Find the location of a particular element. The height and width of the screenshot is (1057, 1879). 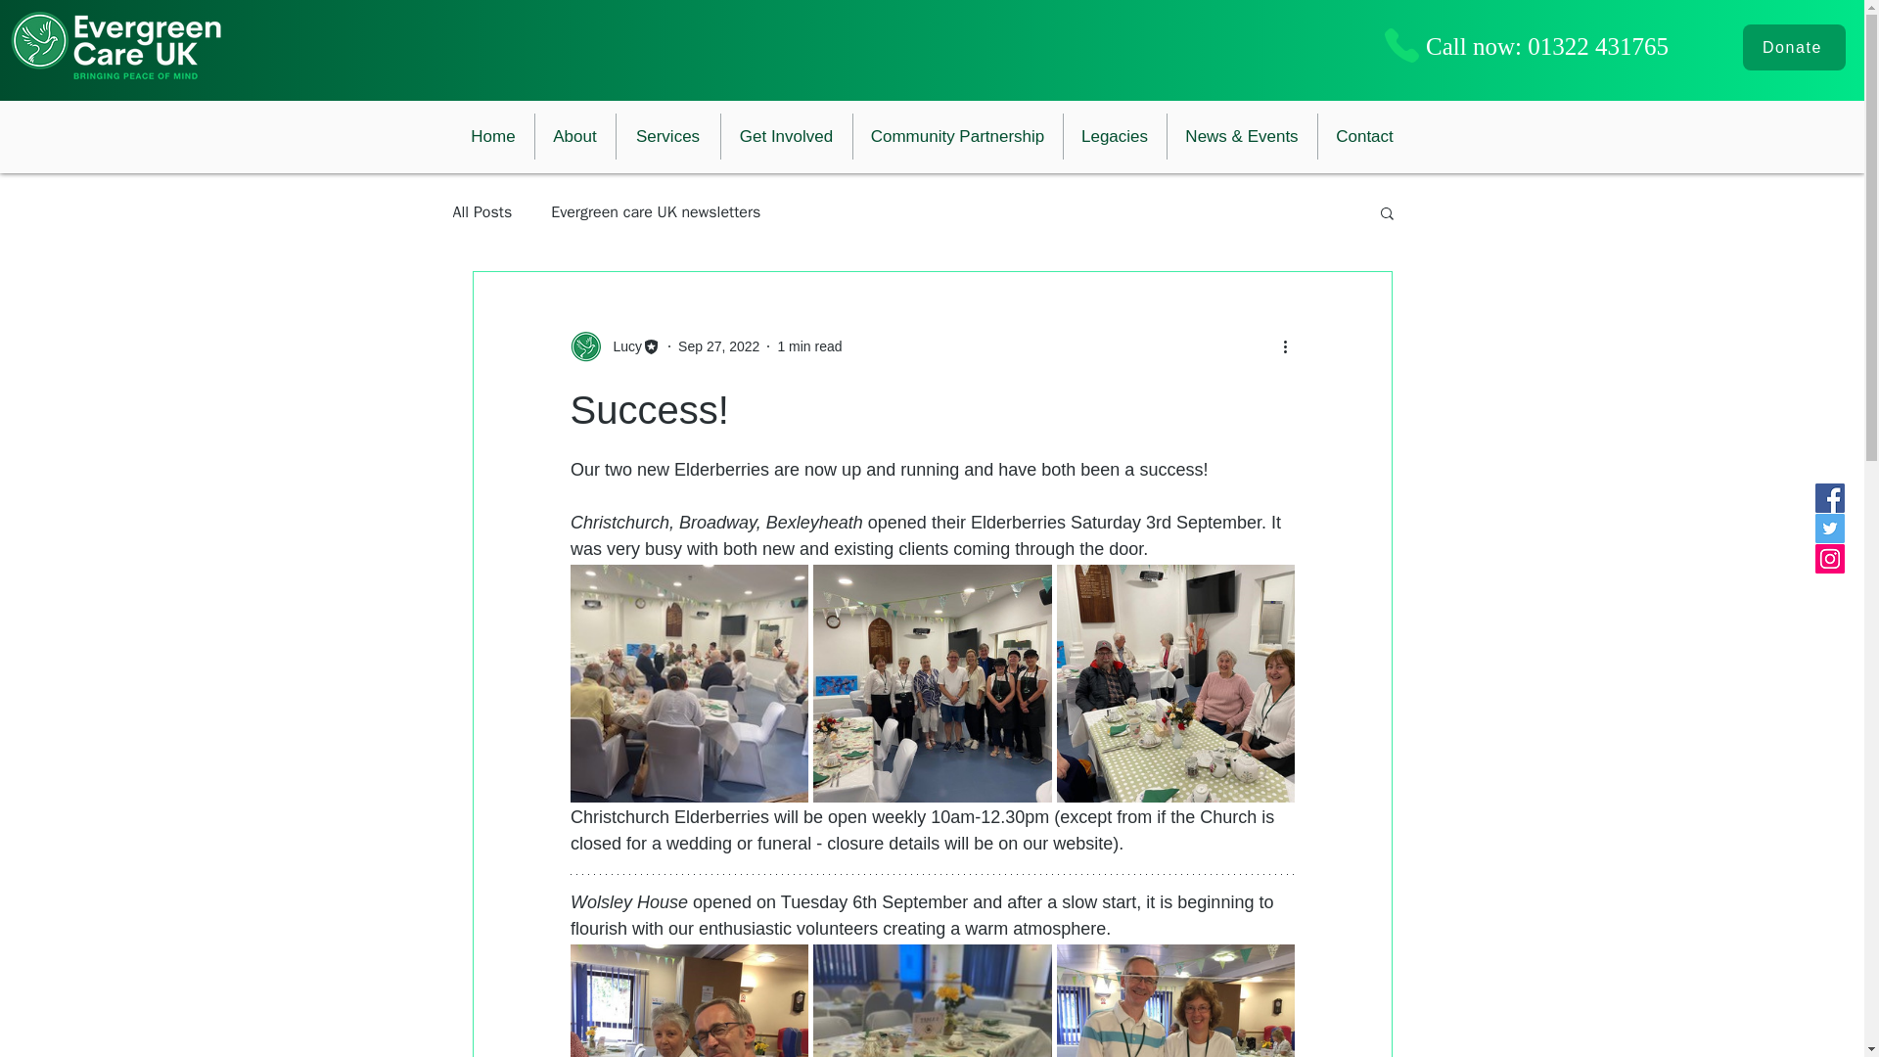

Home is located at coordinates (493, 136).